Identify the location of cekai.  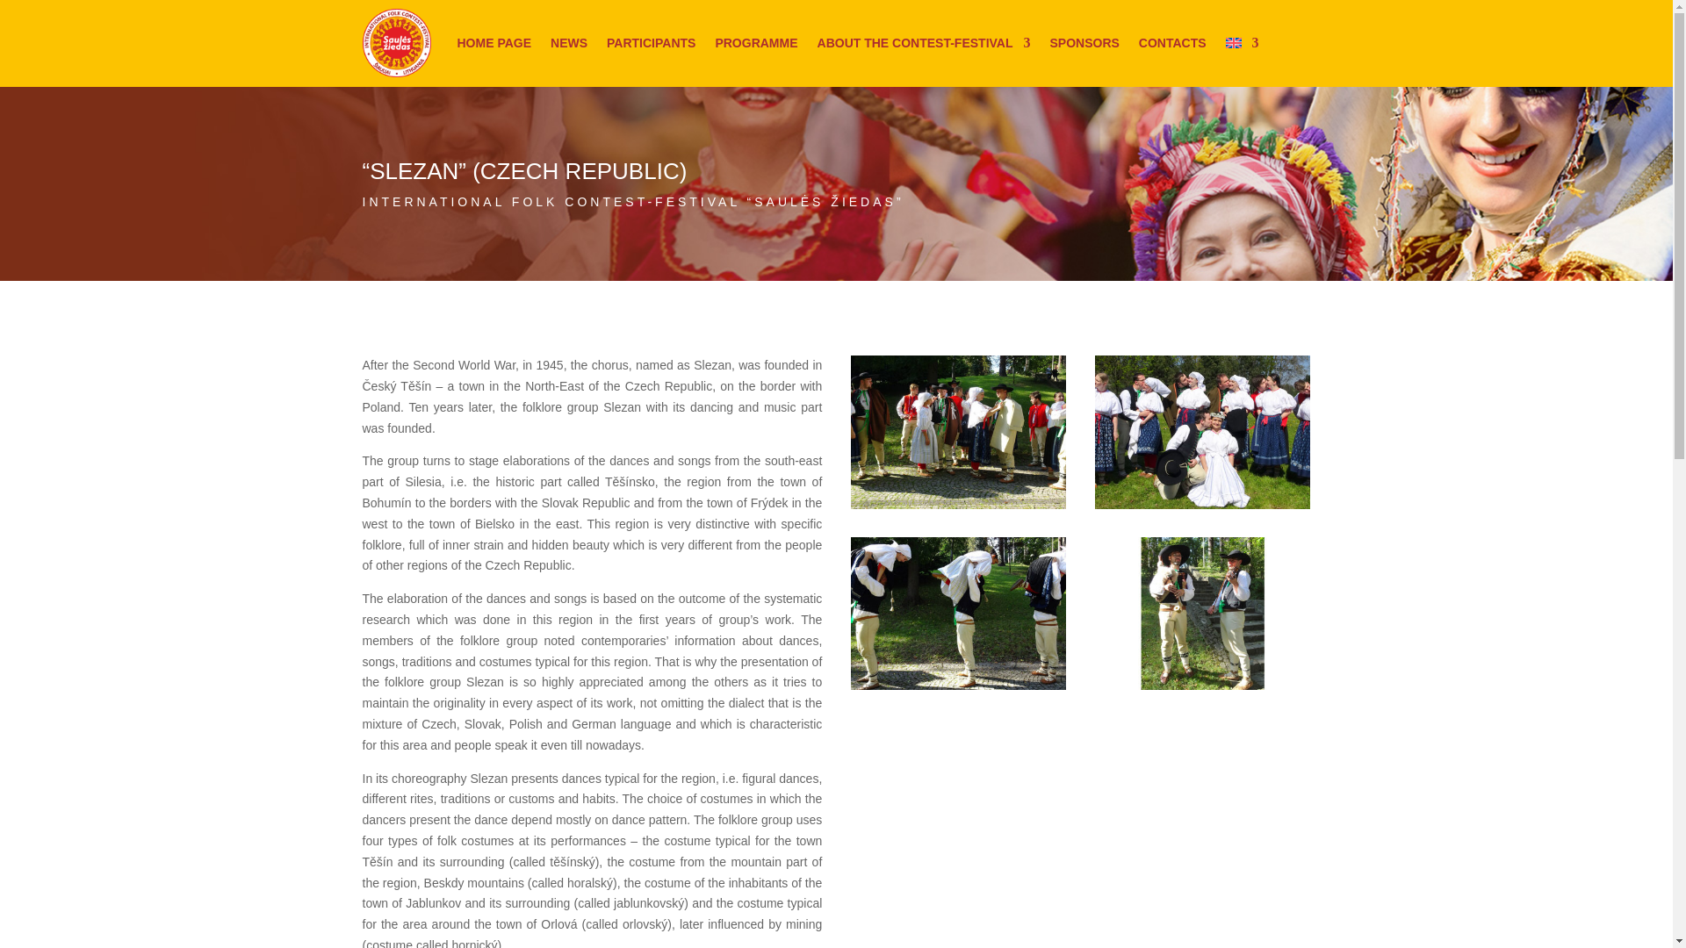
(959, 509).